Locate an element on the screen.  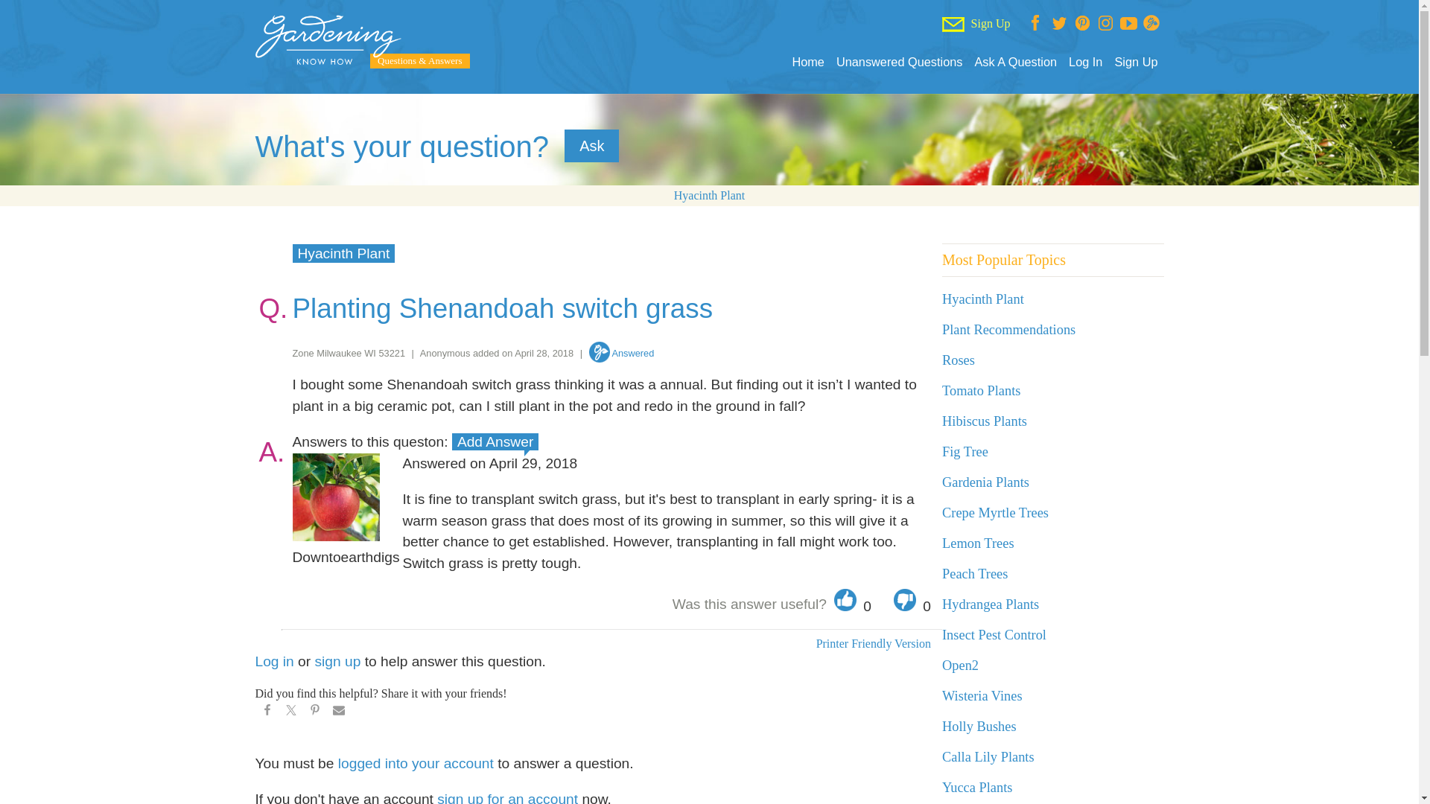
Hibiscus Plants is located at coordinates (985, 421).